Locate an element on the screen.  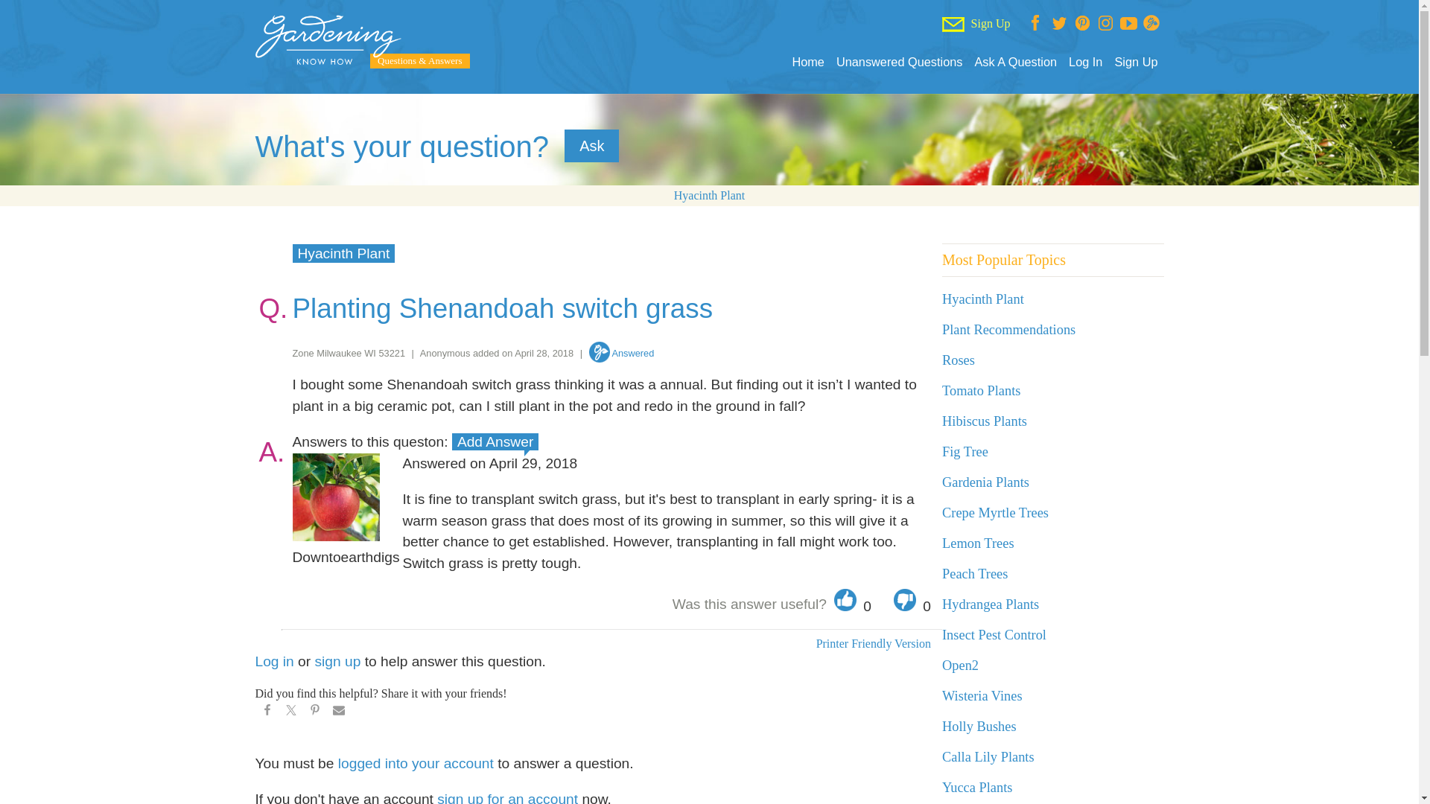
Hibiscus Plants is located at coordinates (985, 421).